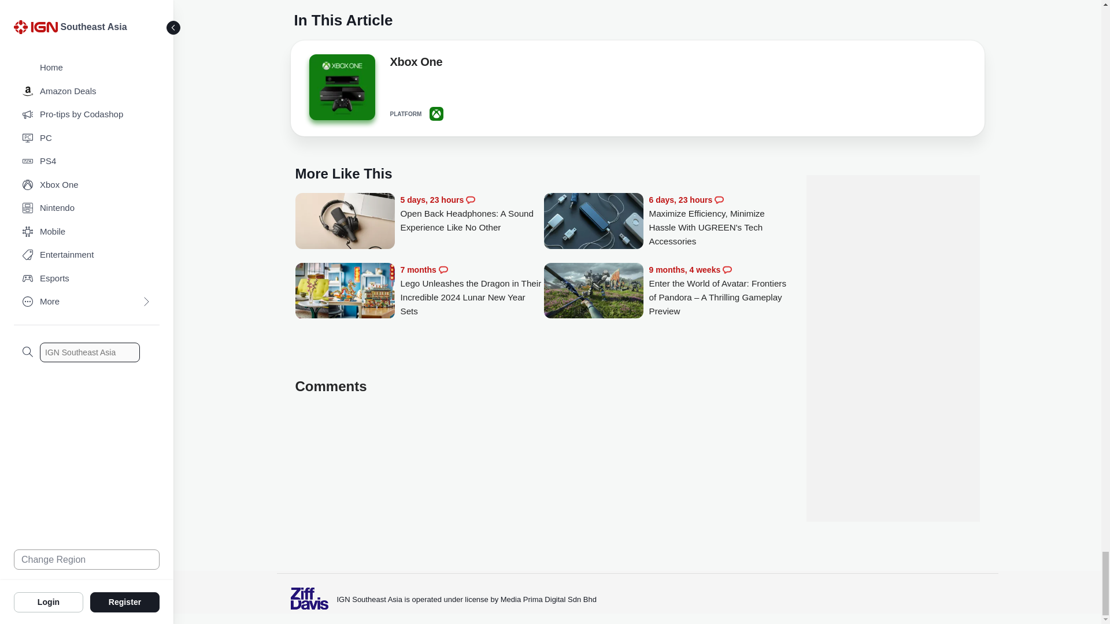 The height and width of the screenshot is (624, 1110). Describe the element at coordinates (472, 214) in the screenshot. I see `Open Back Headphones: A Sound Experience Like No Other` at that location.